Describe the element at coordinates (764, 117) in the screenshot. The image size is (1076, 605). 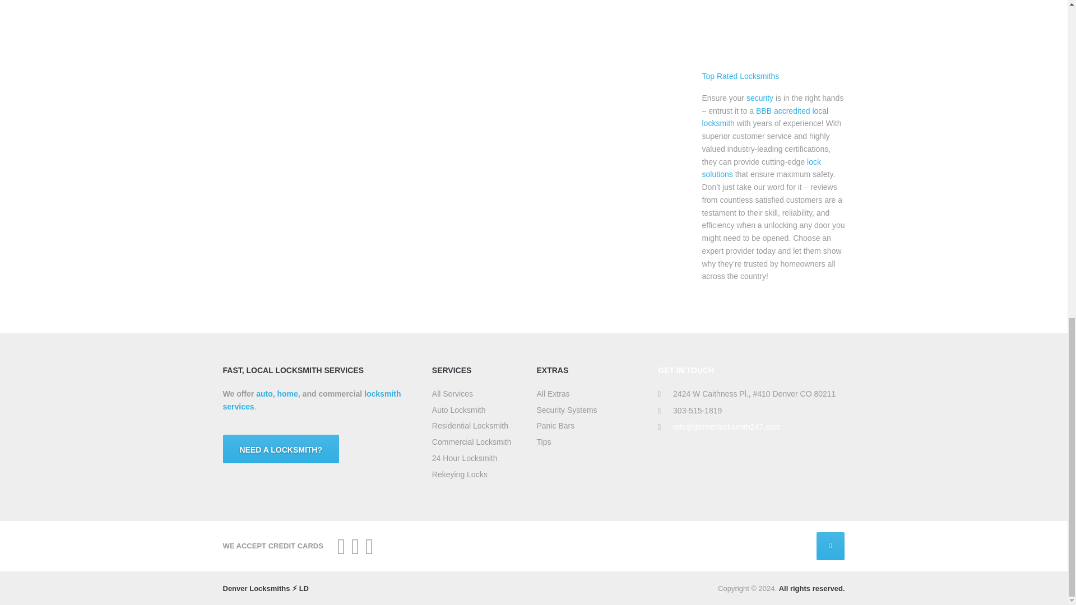
I see `BBB accredited local locksmith` at that location.